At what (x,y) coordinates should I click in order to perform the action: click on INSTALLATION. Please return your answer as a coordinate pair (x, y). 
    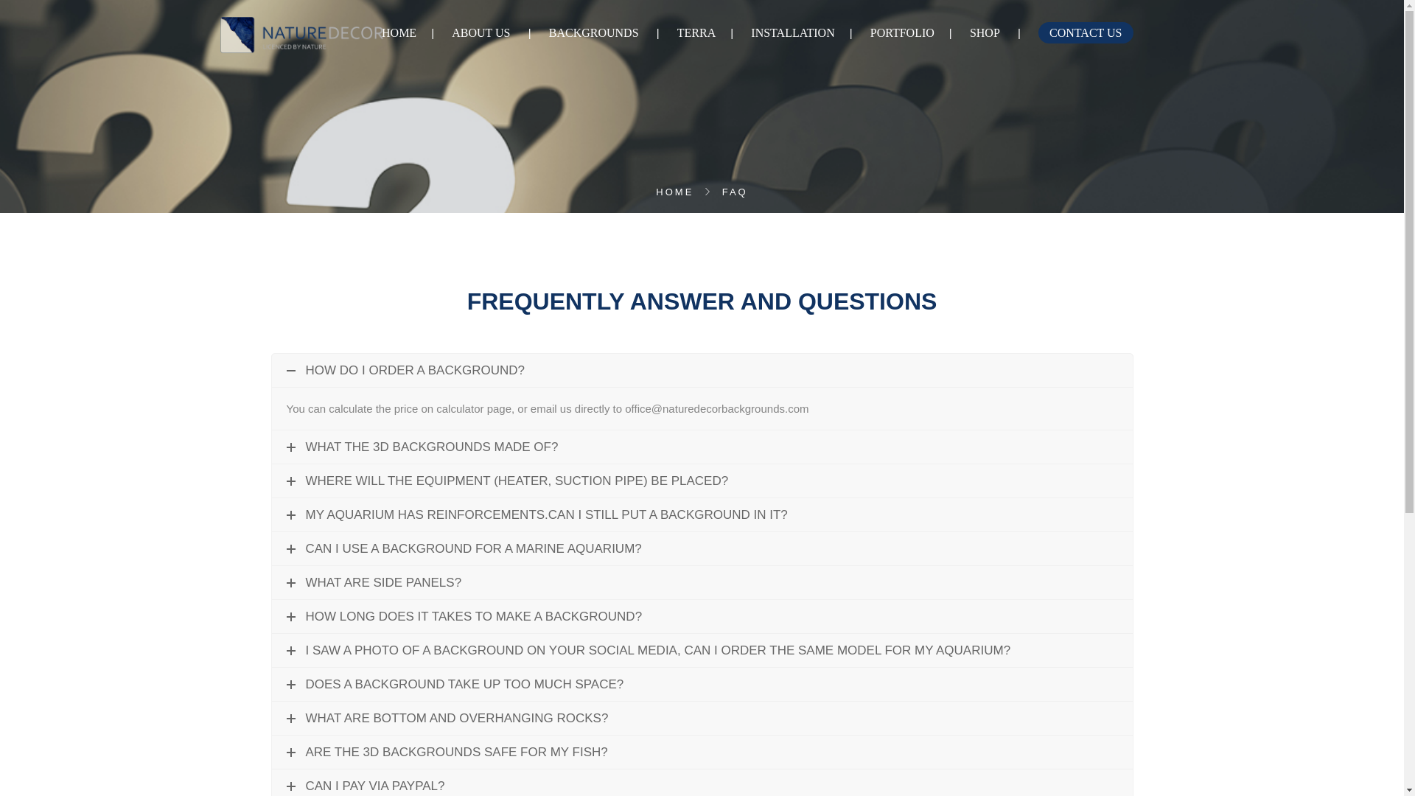
    Looking at the image, I should click on (793, 32).